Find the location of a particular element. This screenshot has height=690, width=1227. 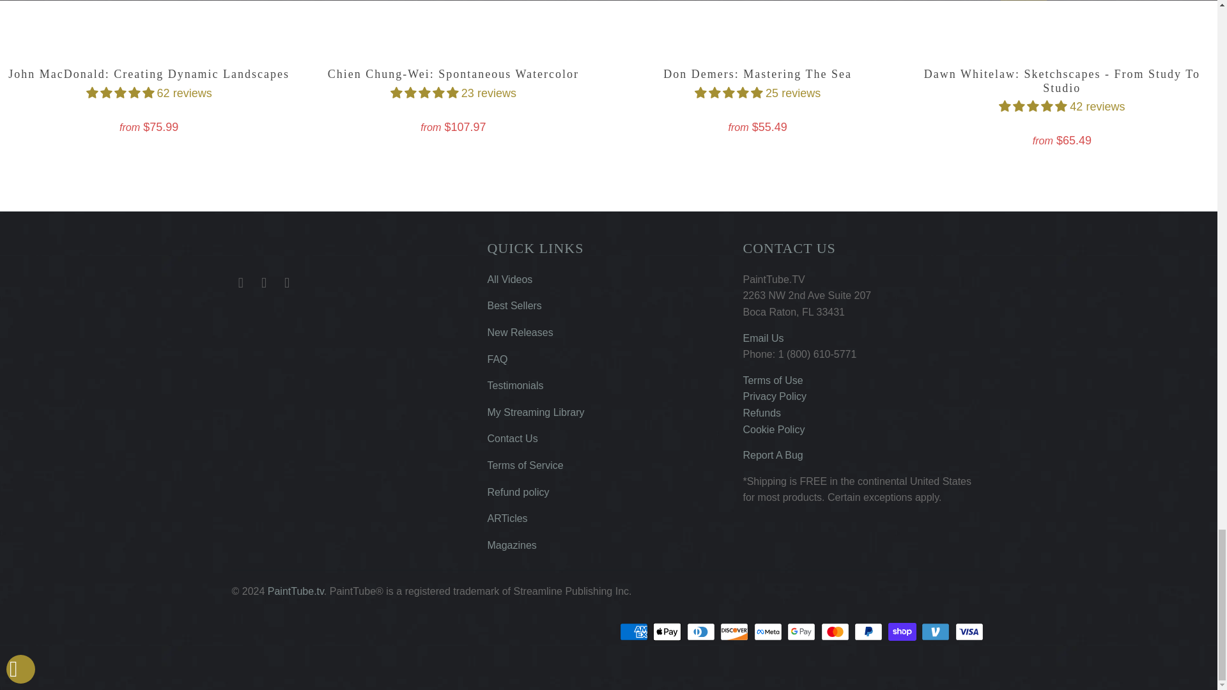

Shop Pay is located at coordinates (904, 632).